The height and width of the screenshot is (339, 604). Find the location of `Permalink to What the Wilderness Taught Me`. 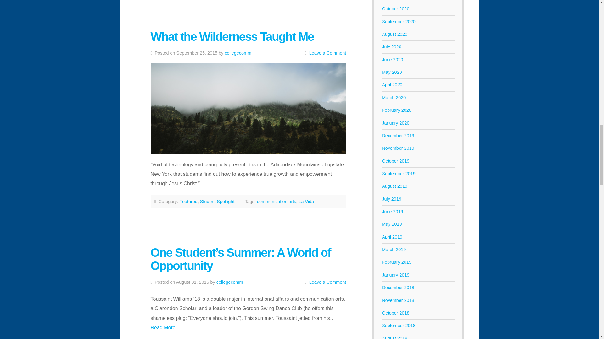

Permalink to What the Wilderness Taught Me is located at coordinates (248, 108).